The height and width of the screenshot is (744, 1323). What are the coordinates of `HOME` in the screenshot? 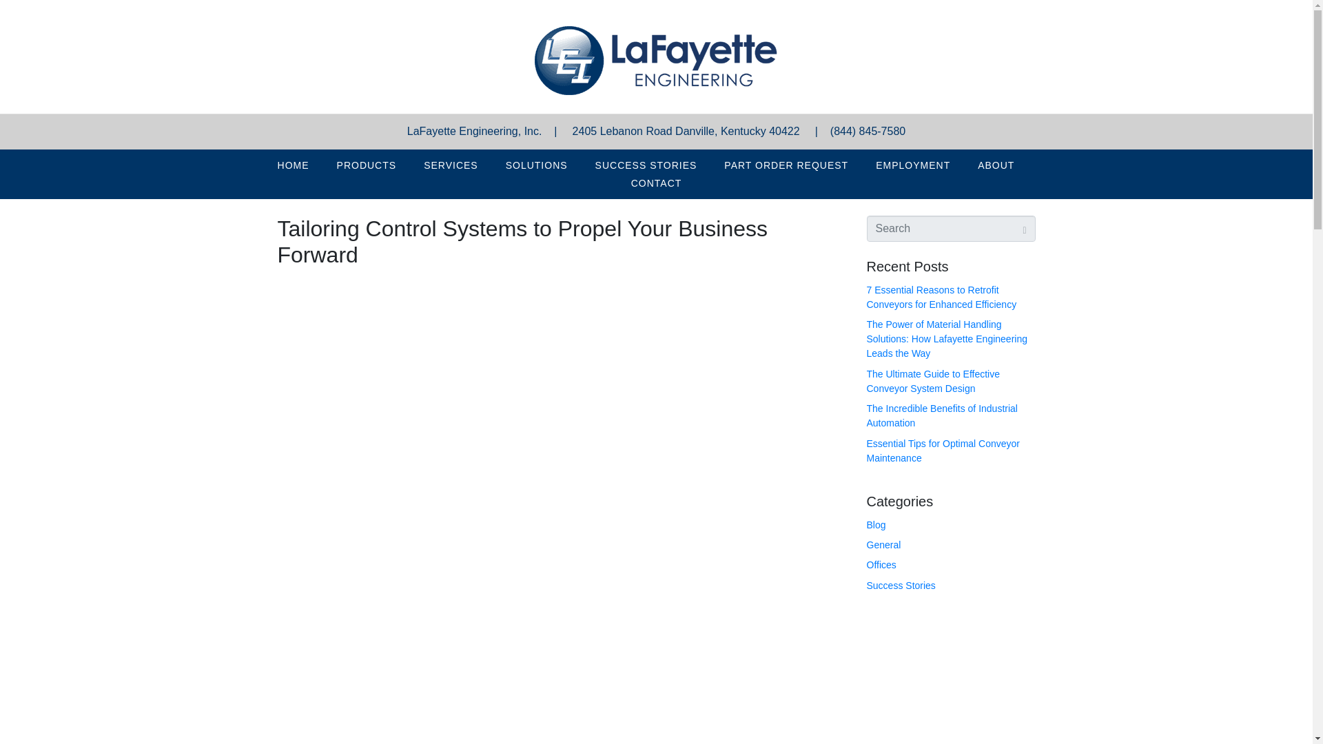 It's located at (293, 165).